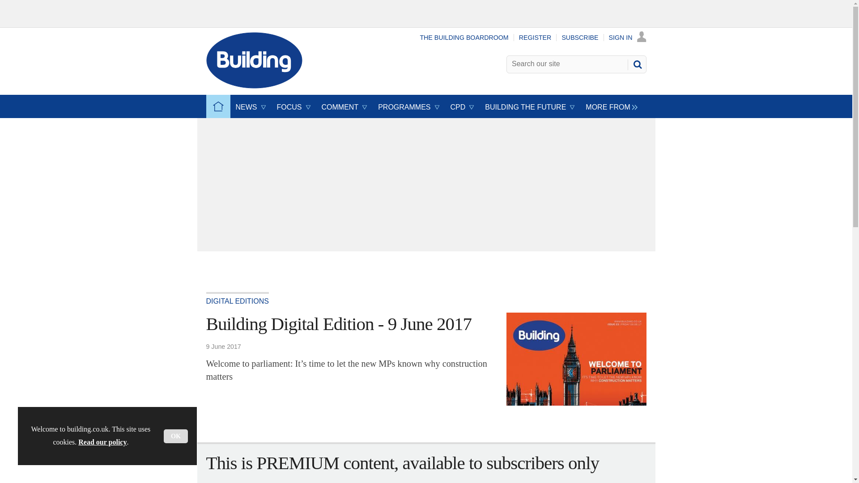 The image size is (859, 483). What do you see at coordinates (628, 37) in the screenshot?
I see `SIGN IN` at bounding box center [628, 37].